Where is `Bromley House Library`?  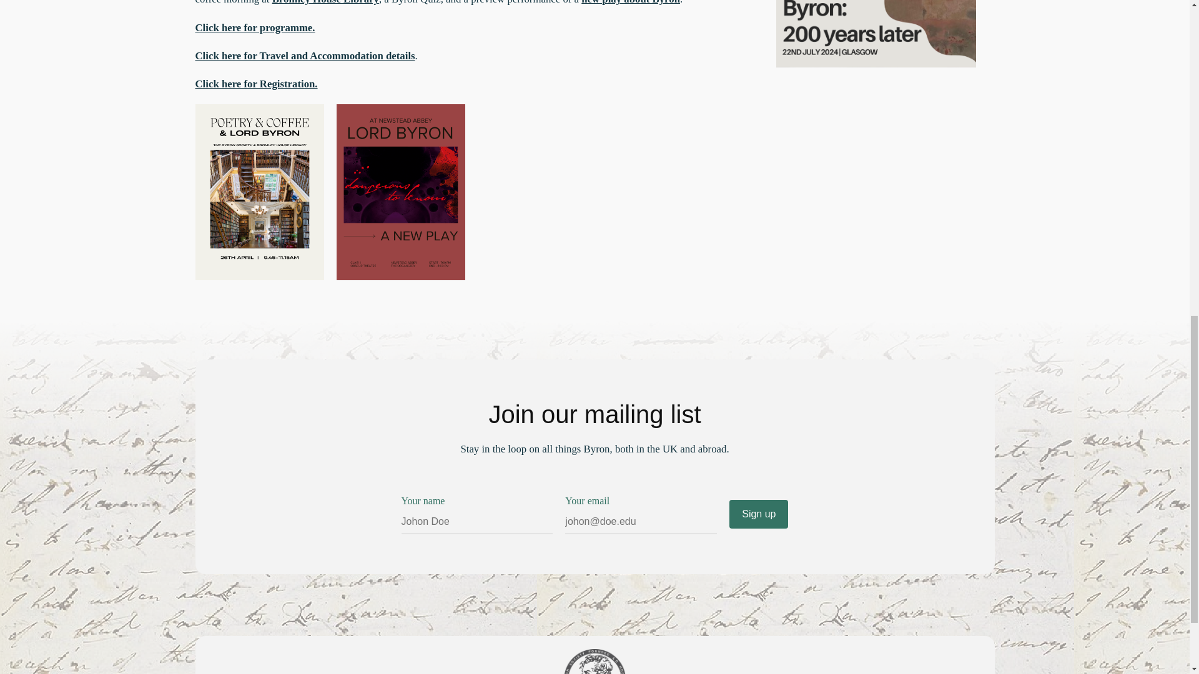
Bromley House Library is located at coordinates (325, 2).